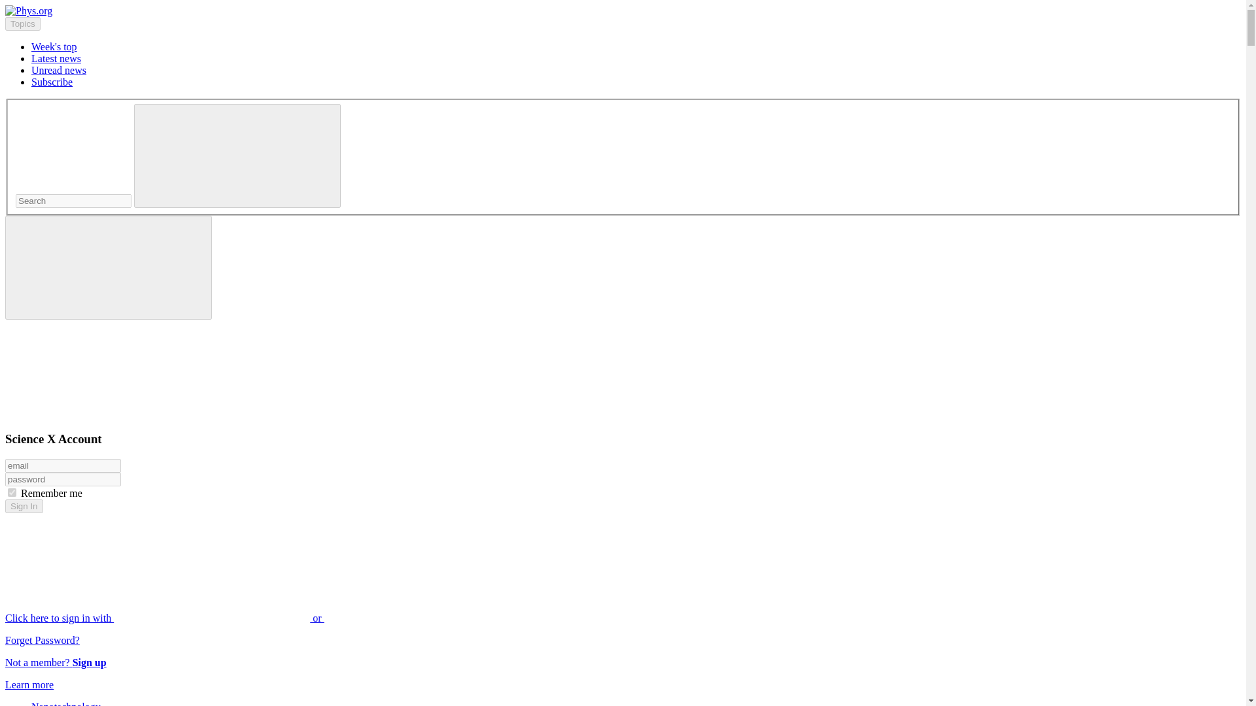 Image resolution: width=1256 pixels, height=706 pixels. I want to click on Unread news, so click(59, 70).